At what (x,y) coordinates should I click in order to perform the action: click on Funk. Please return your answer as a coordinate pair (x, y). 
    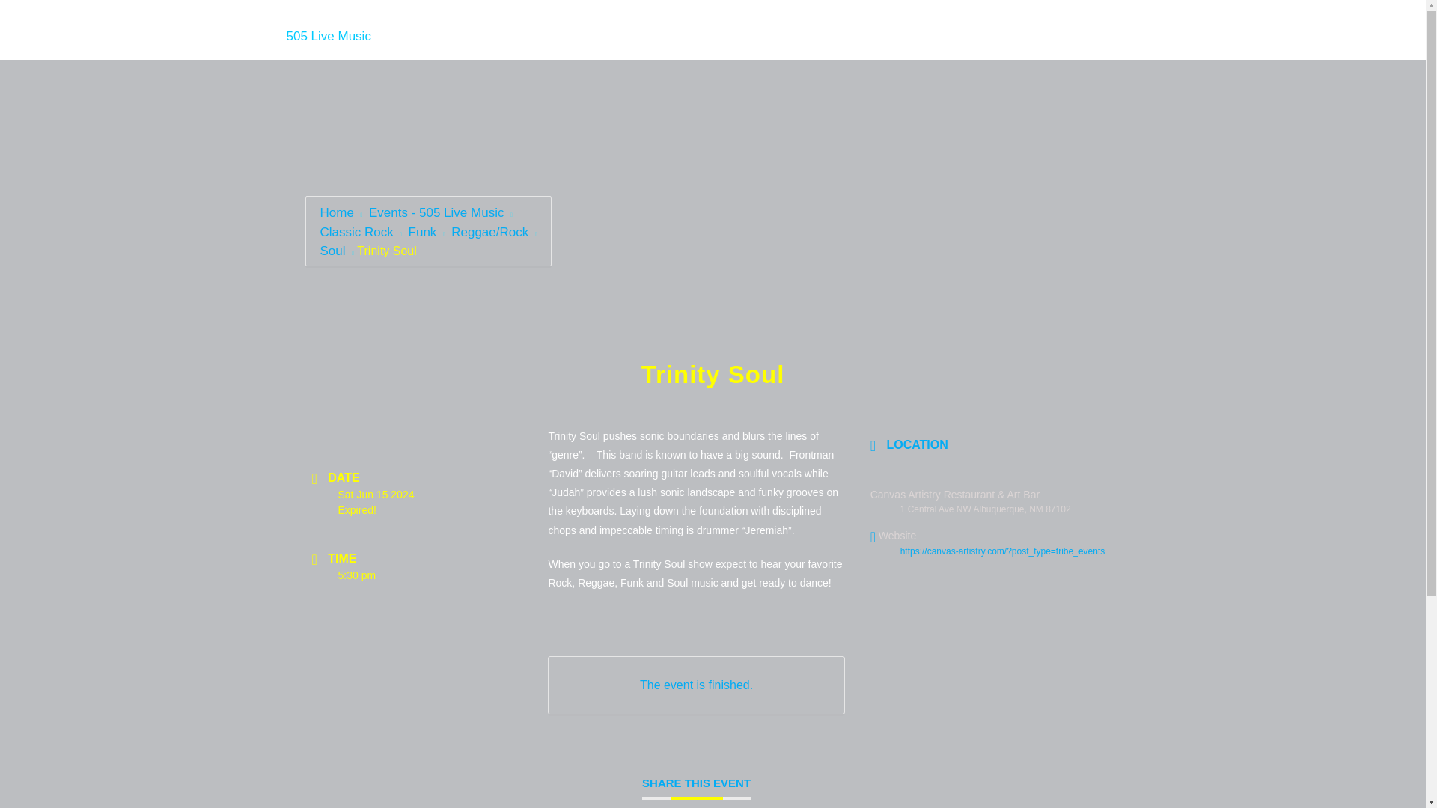
    Looking at the image, I should click on (421, 232).